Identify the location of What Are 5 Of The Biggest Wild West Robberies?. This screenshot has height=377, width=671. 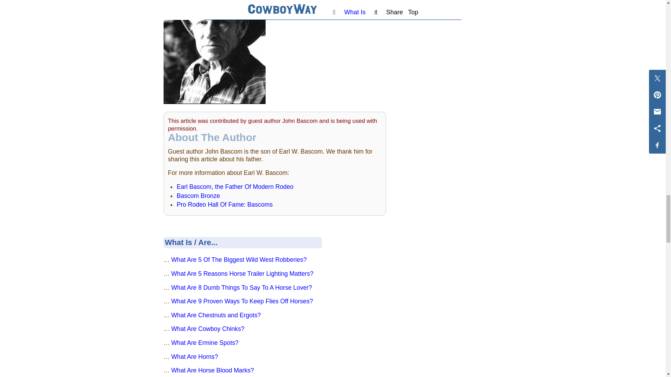
(239, 260).